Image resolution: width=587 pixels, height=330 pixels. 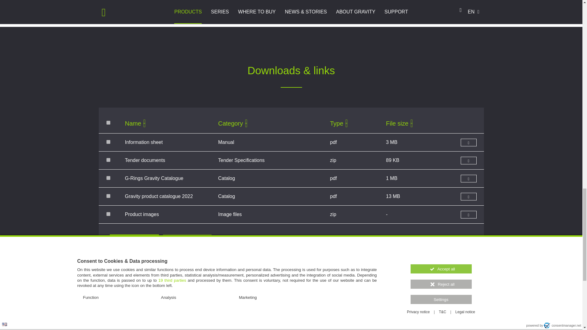 I want to click on on, so click(x=108, y=123).